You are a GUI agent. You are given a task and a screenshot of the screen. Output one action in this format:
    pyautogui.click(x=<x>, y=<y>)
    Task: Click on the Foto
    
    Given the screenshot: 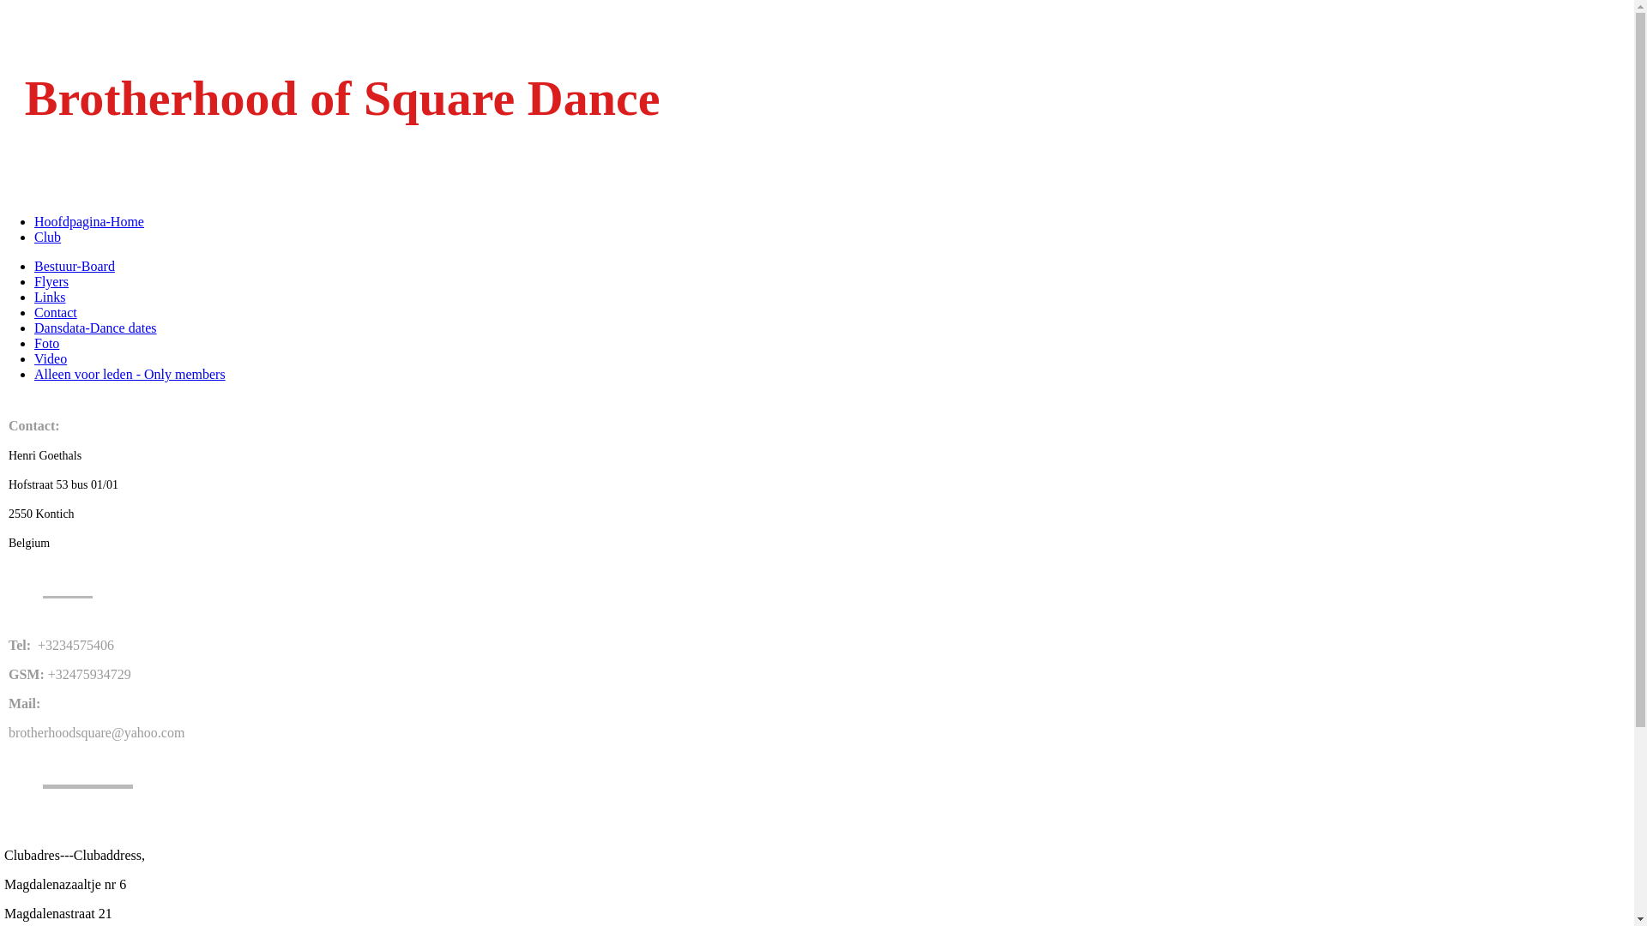 What is the action you would take?
    pyautogui.click(x=46, y=343)
    